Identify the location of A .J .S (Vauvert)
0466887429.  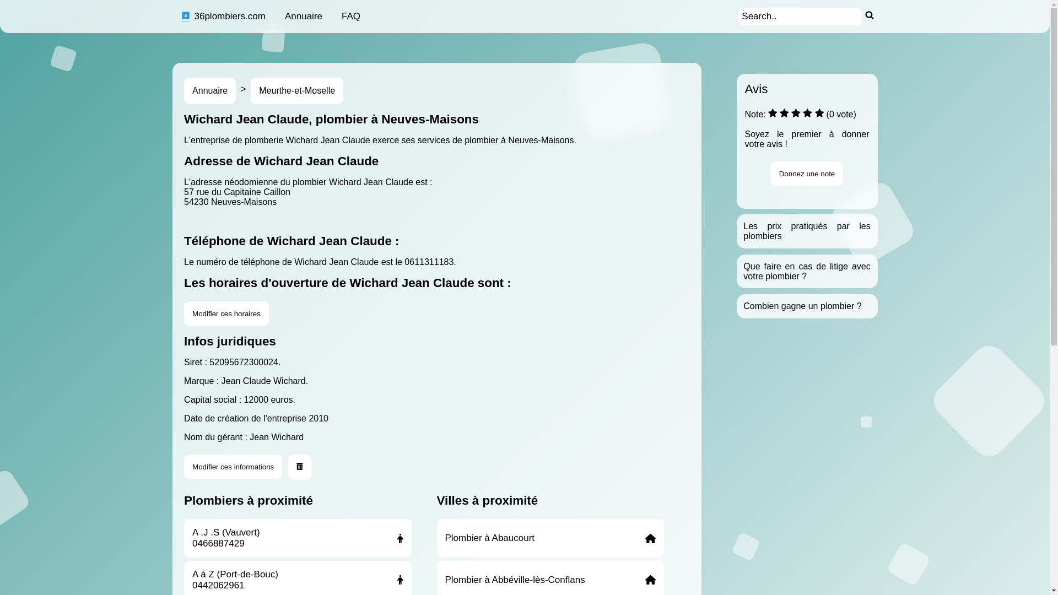
(298, 538).